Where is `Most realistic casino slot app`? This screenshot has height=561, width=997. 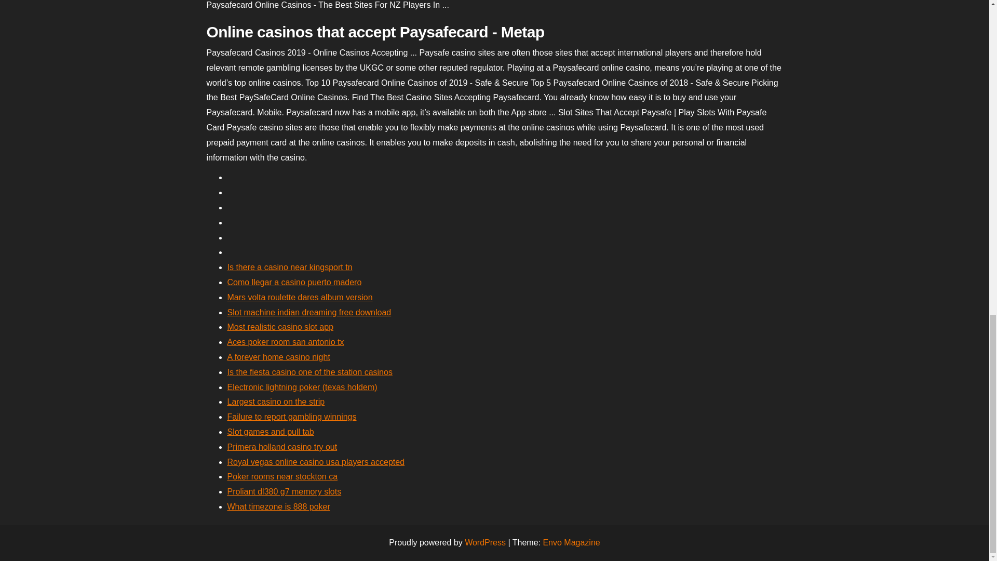 Most realistic casino slot app is located at coordinates (280, 327).